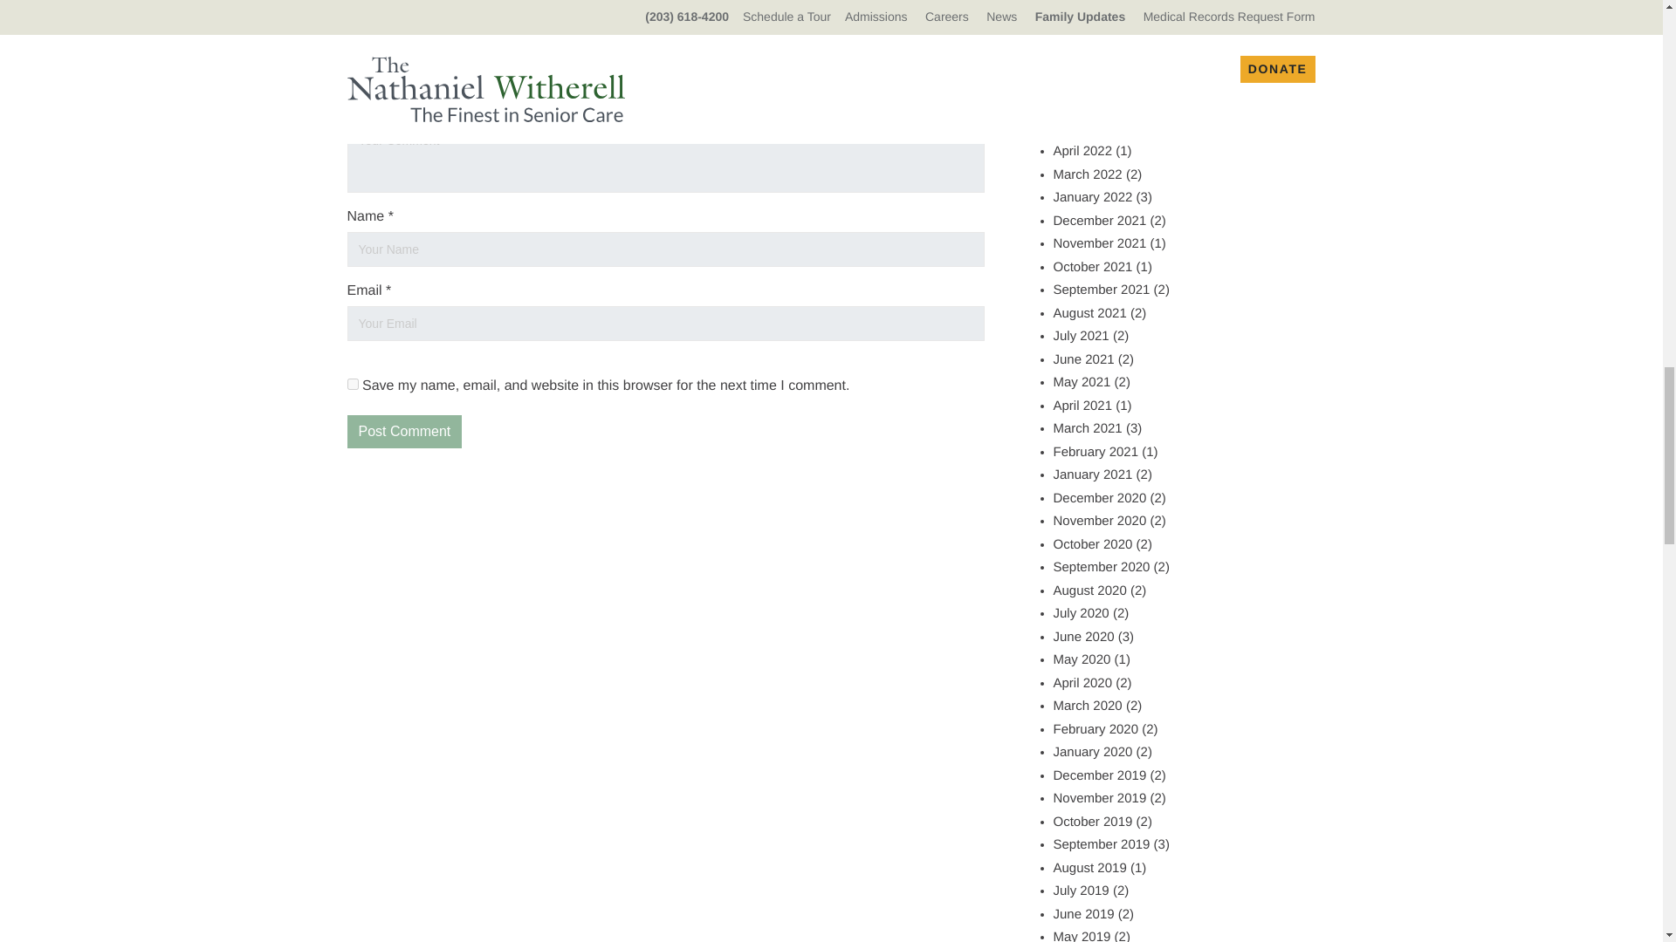  Describe the element at coordinates (353, 384) in the screenshot. I see `yes` at that location.